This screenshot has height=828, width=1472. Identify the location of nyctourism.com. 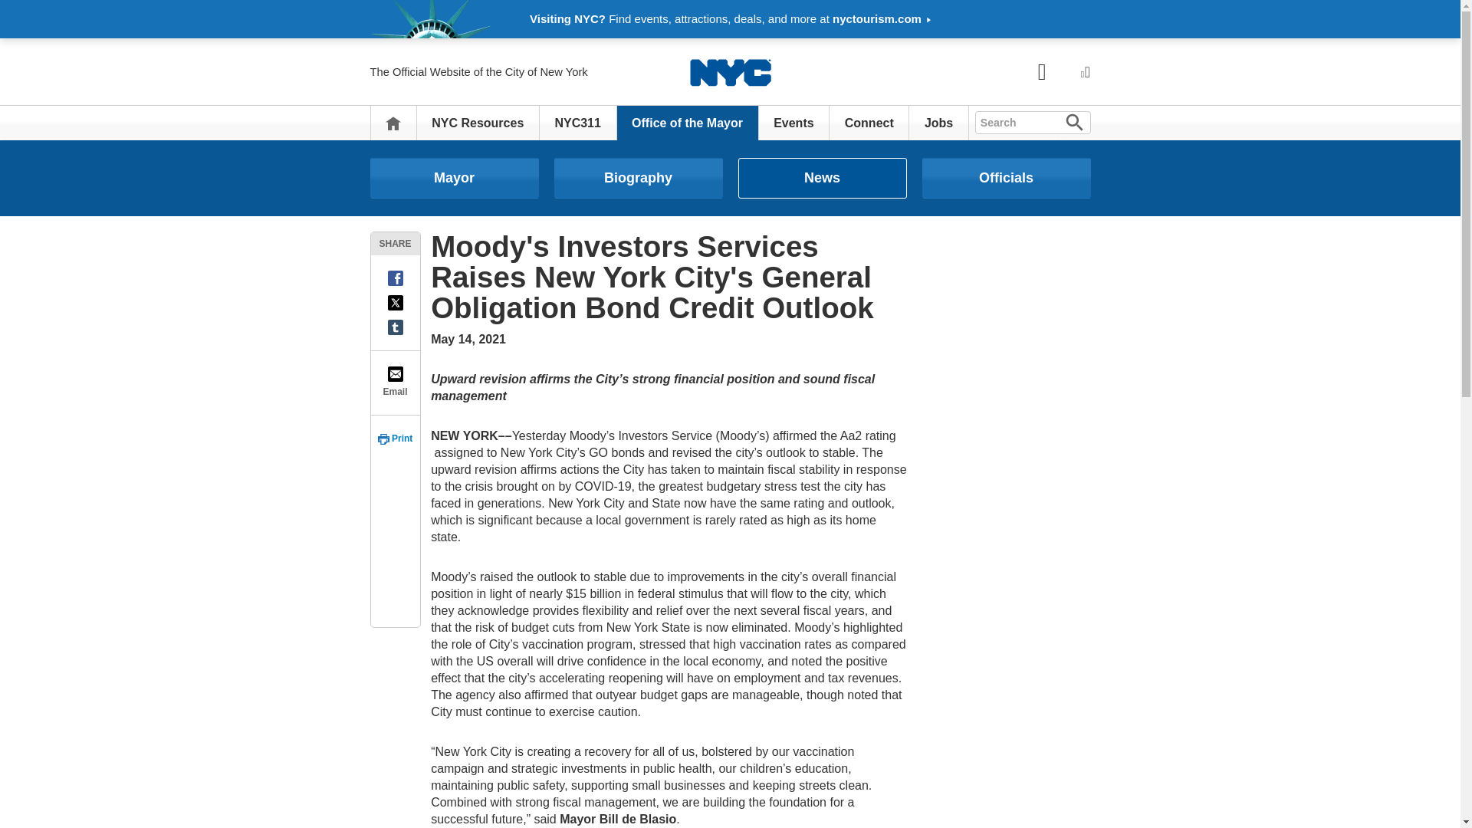
(882, 18).